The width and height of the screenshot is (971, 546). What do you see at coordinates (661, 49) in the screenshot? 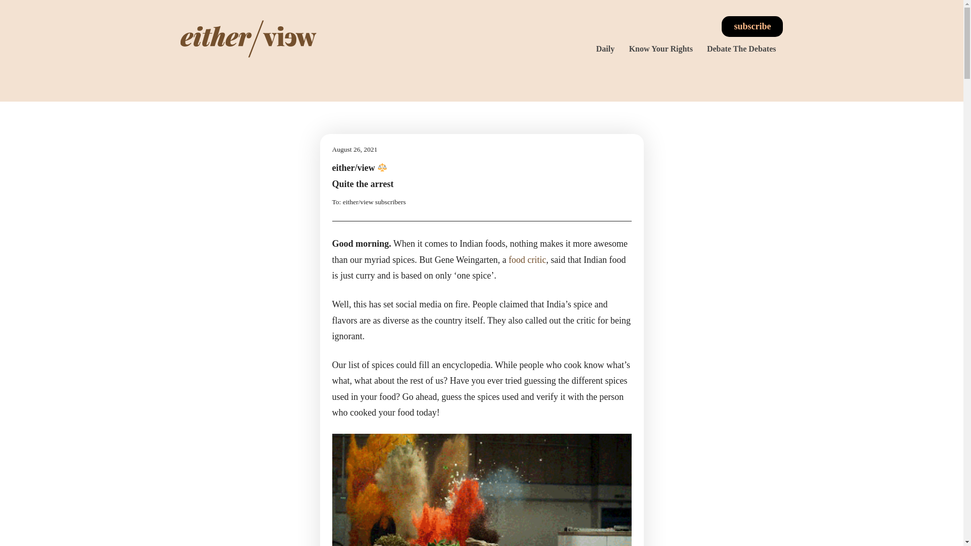
I see `Know Your Rights` at bounding box center [661, 49].